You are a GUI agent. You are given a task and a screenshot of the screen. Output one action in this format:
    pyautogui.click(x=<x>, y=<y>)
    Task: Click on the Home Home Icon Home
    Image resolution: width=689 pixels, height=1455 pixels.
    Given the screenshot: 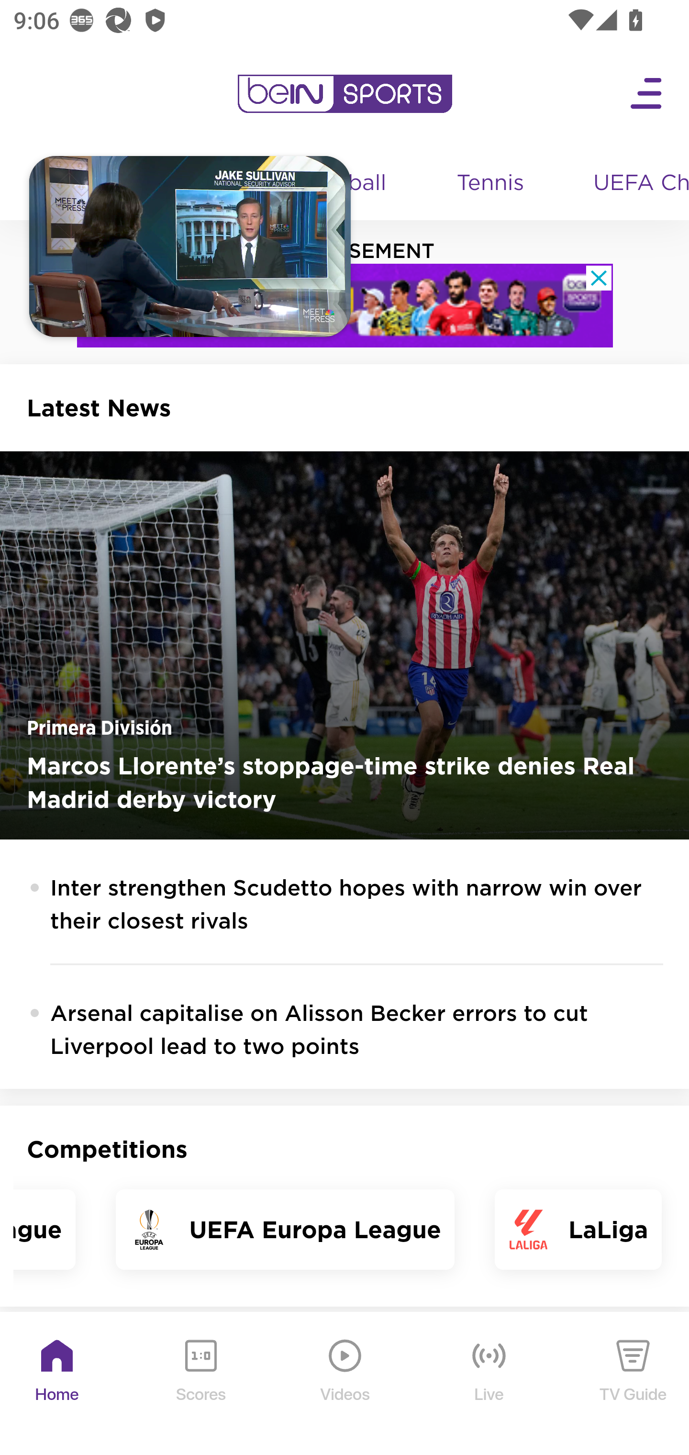 What is the action you would take?
    pyautogui.click(x=57, y=1384)
    